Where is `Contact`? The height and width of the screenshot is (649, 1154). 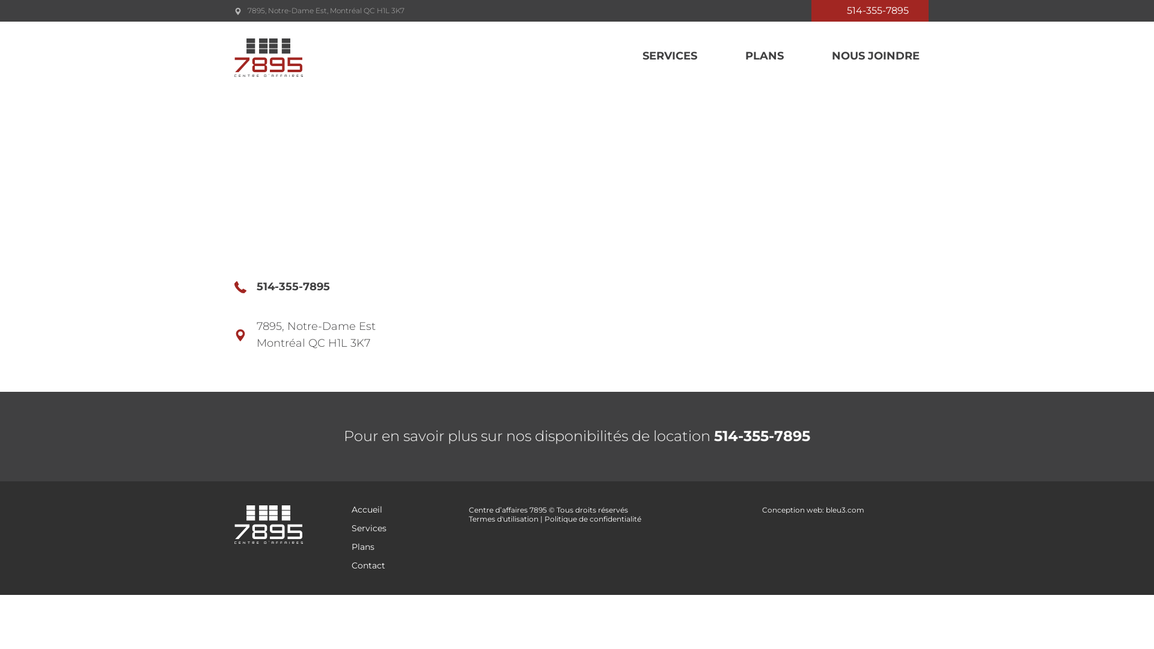
Contact is located at coordinates (368, 565).